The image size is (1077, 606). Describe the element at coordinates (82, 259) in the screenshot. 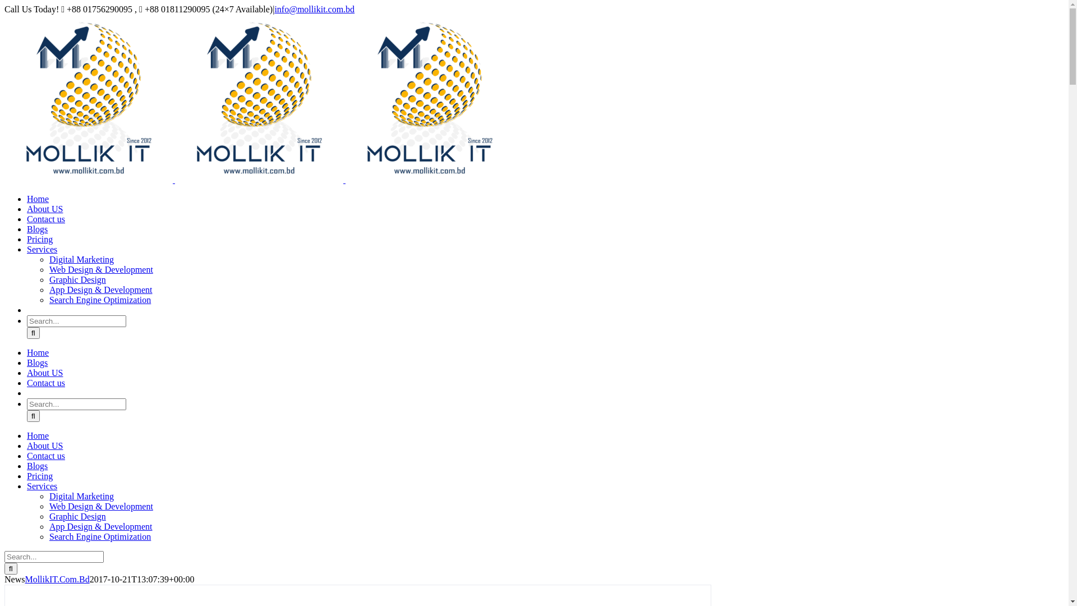

I see `Digital Marketing` at that location.